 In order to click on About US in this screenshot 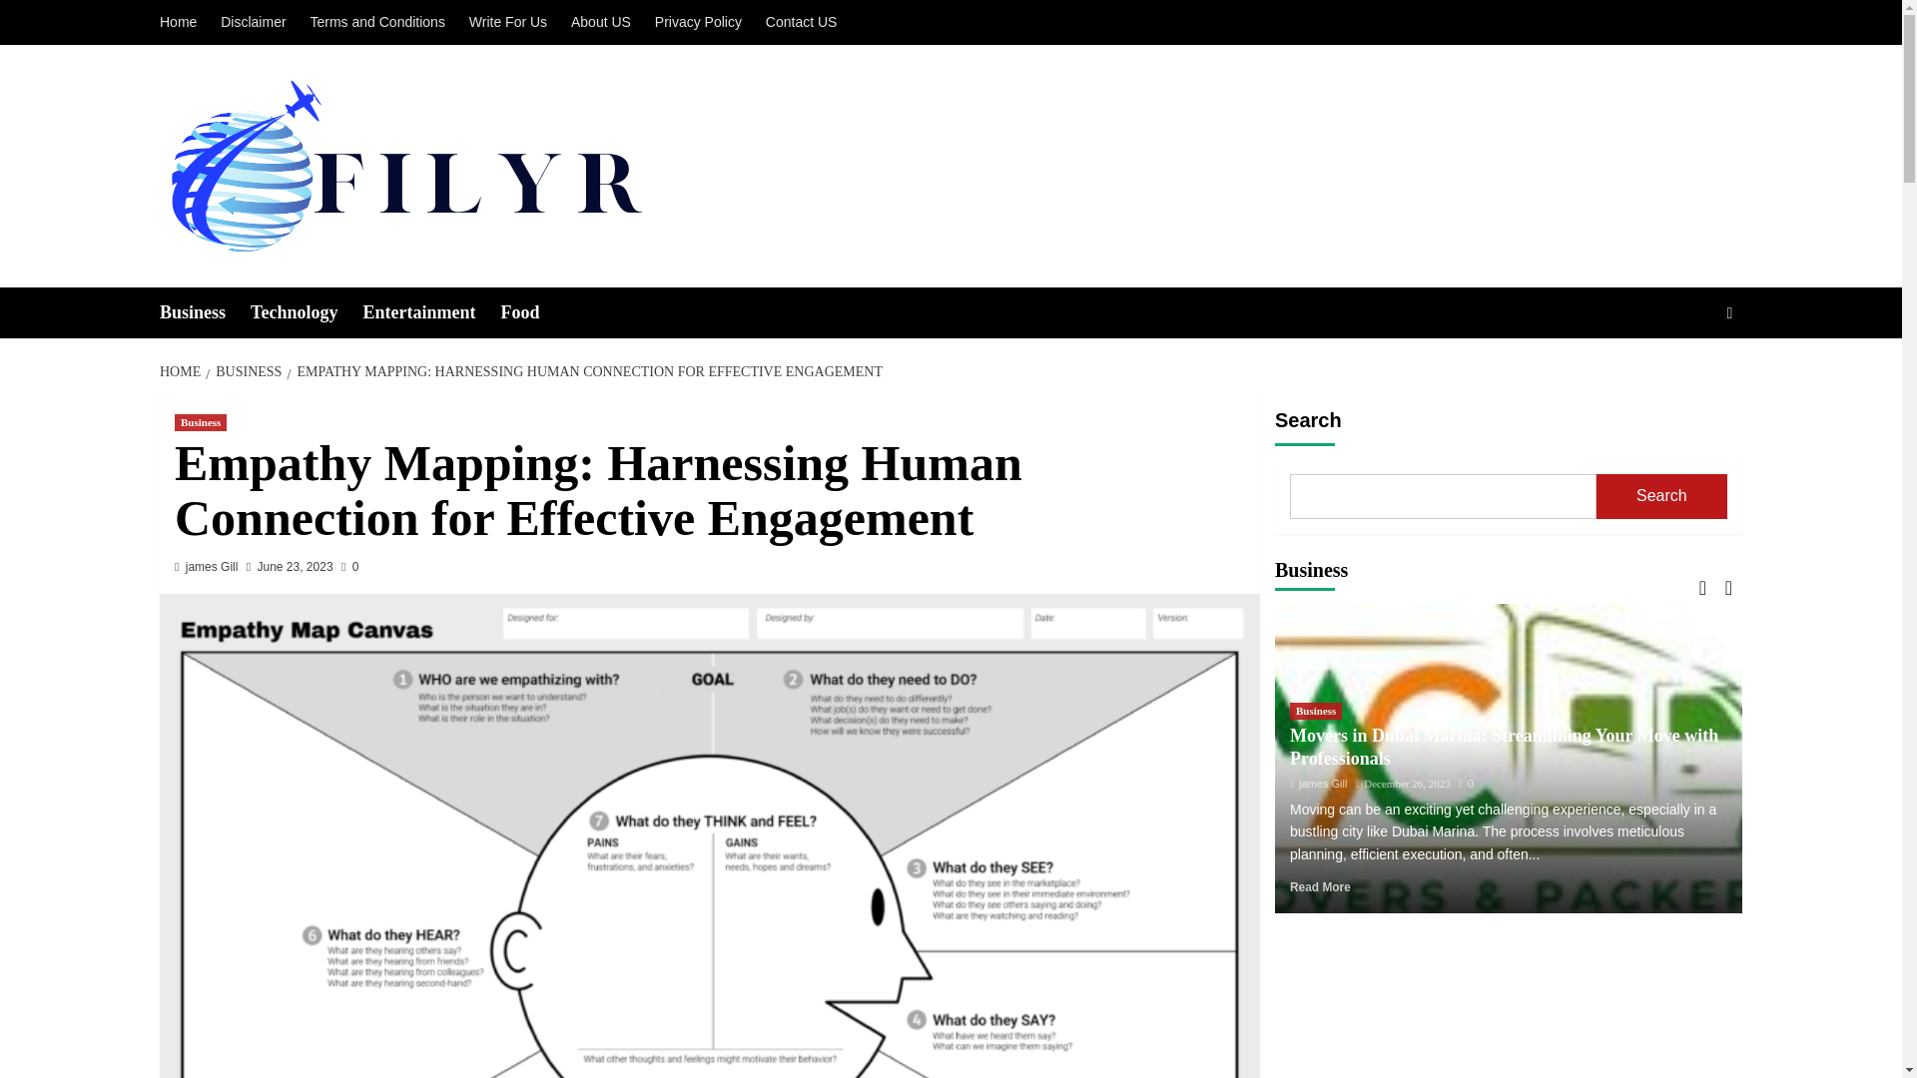, I will do `click(601, 22)`.